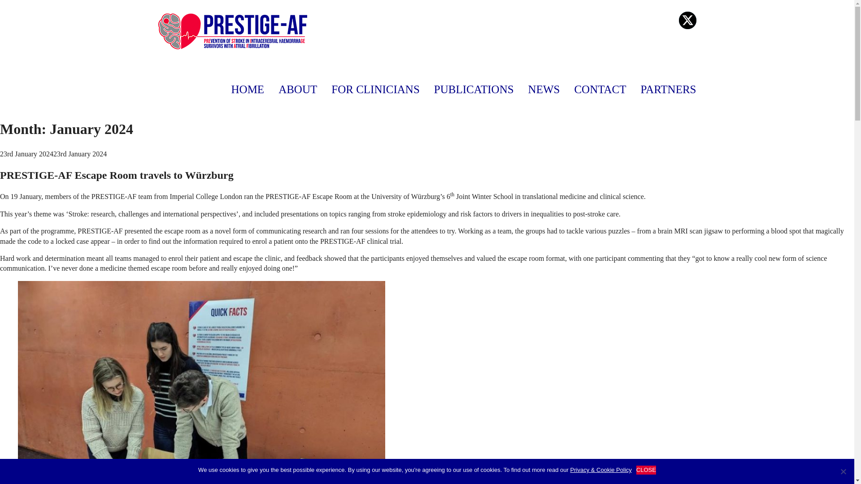 The image size is (861, 484). Describe the element at coordinates (297, 96) in the screenshot. I see `ABOUT` at that location.